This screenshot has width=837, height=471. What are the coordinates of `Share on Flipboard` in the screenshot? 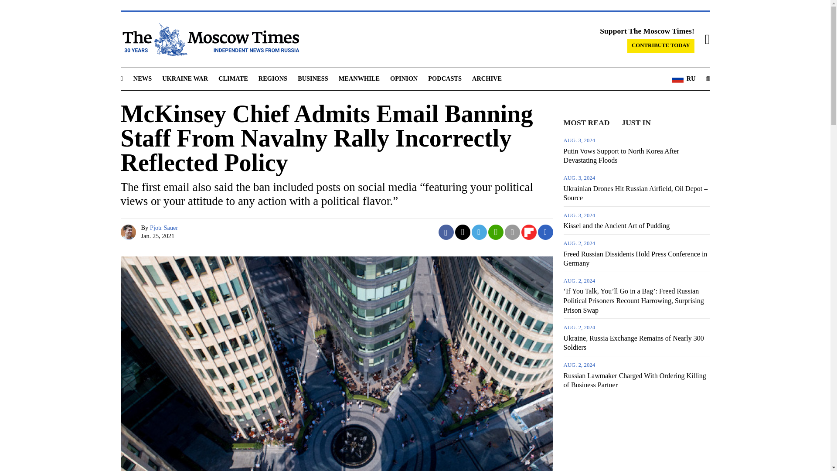 It's located at (529, 232).